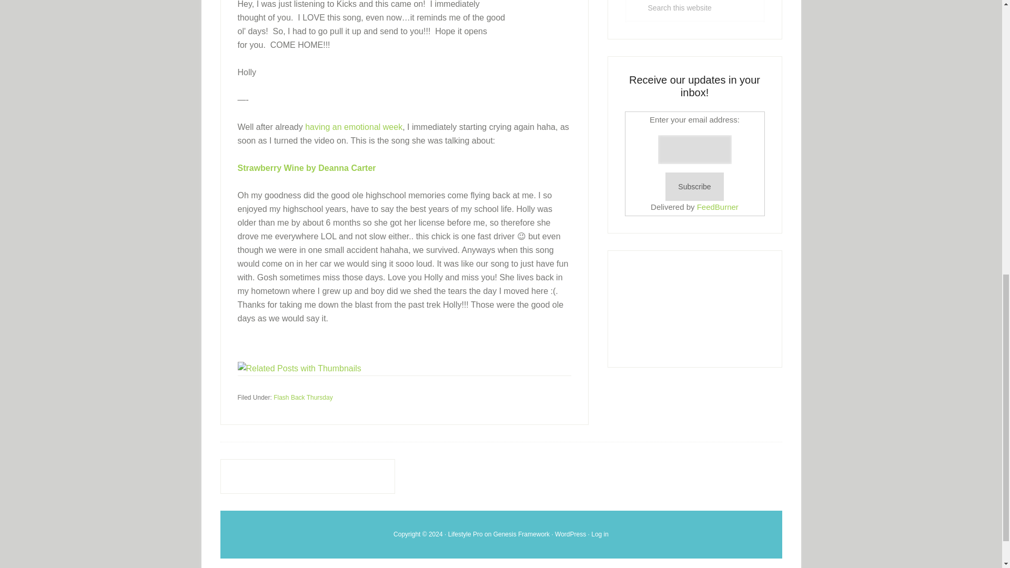 This screenshot has width=1010, height=568. What do you see at coordinates (303, 398) in the screenshot?
I see `Flash Back Thursday` at bounding box center [303, 398].